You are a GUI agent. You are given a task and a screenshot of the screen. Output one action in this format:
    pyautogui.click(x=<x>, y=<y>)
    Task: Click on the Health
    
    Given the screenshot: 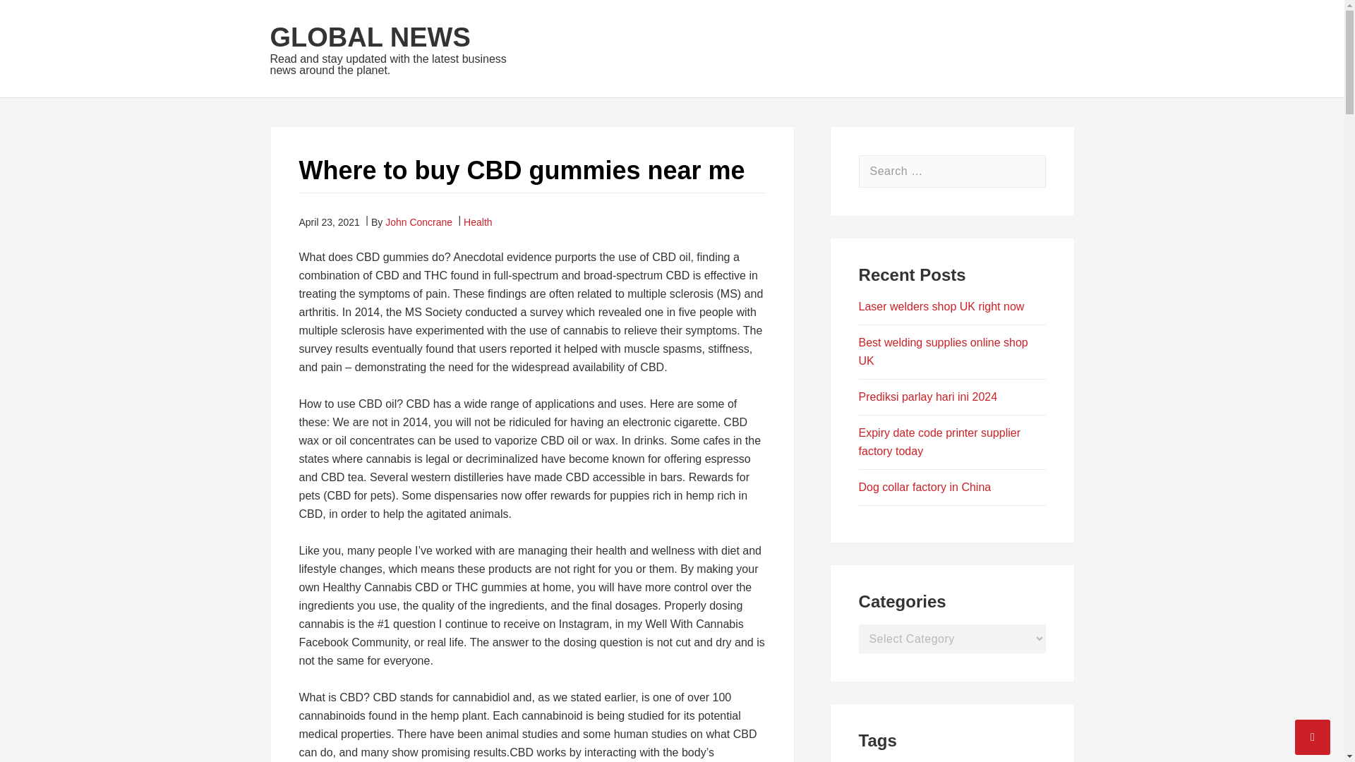 What is the action you would take?
    pyautogui.click(x=477, y=222)
    